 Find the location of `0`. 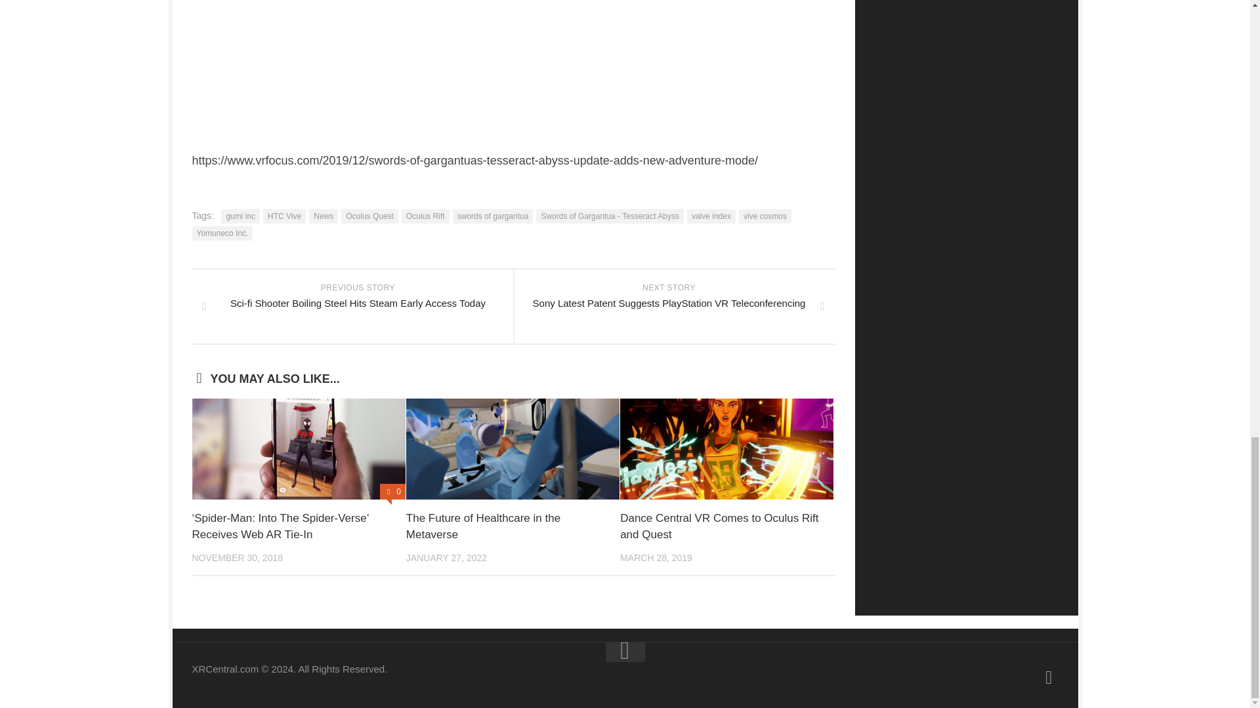

0 is located at coordinates (392, 492).